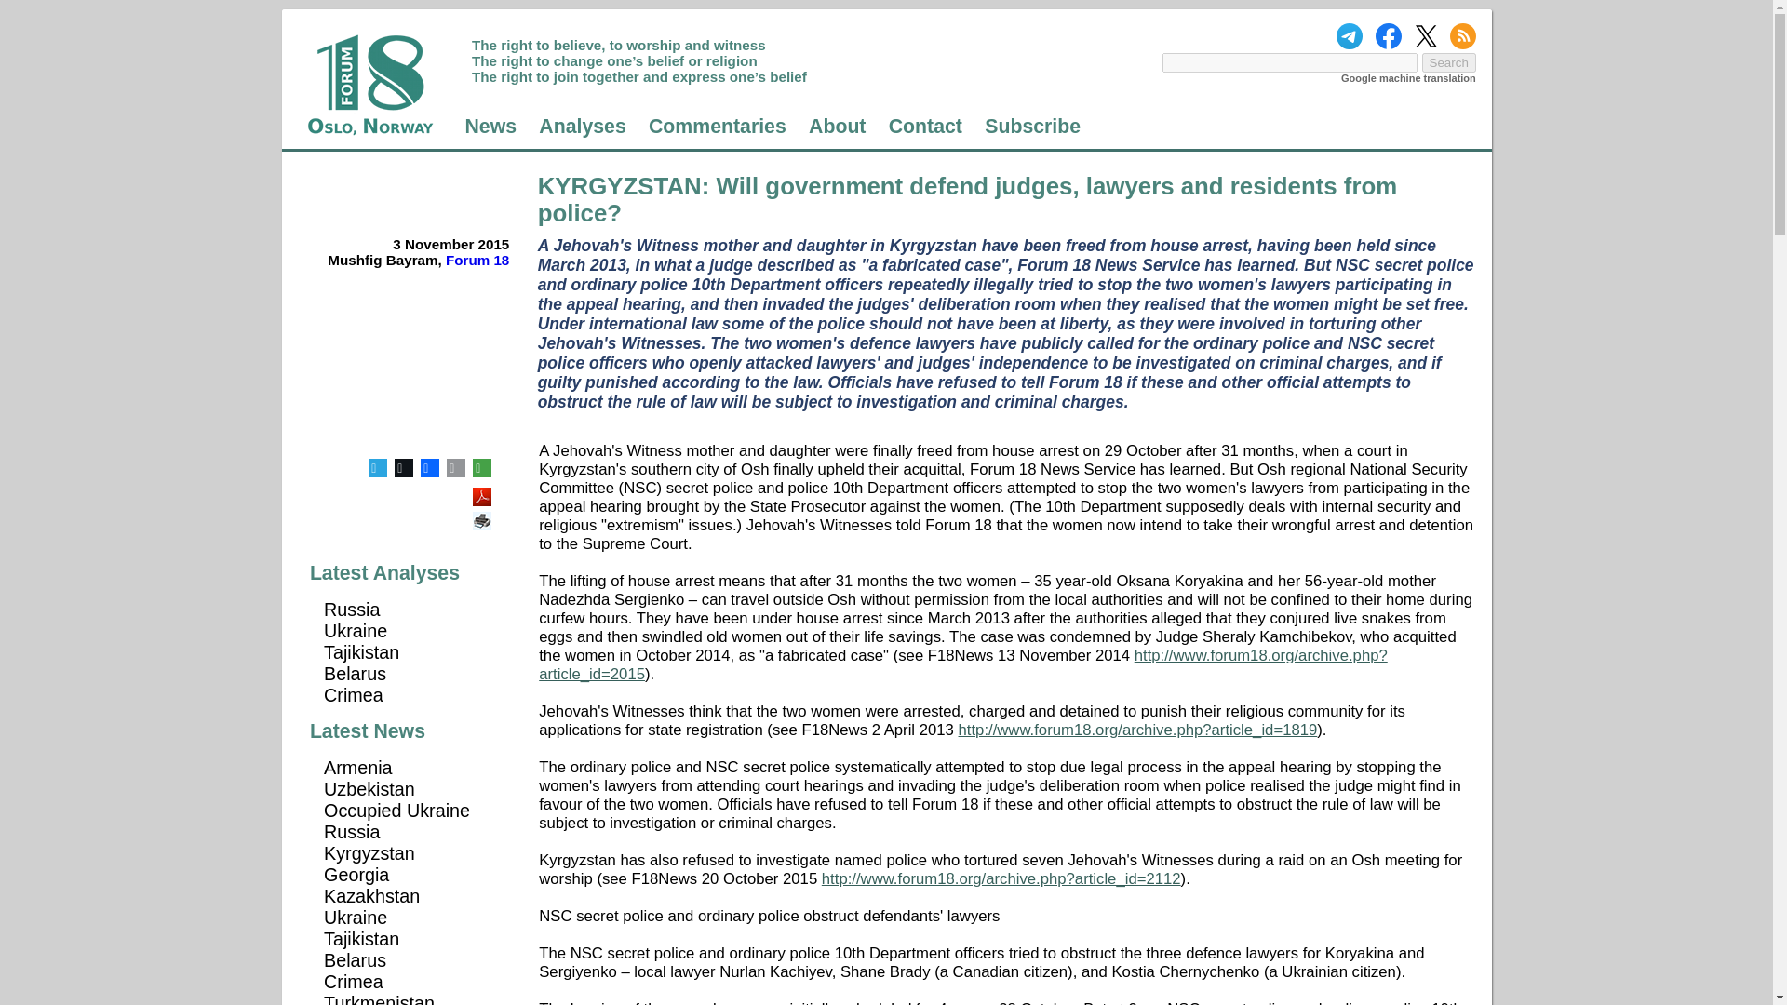 The image size is (1787, 1005). I want to click on Russia, so click(351, 609).